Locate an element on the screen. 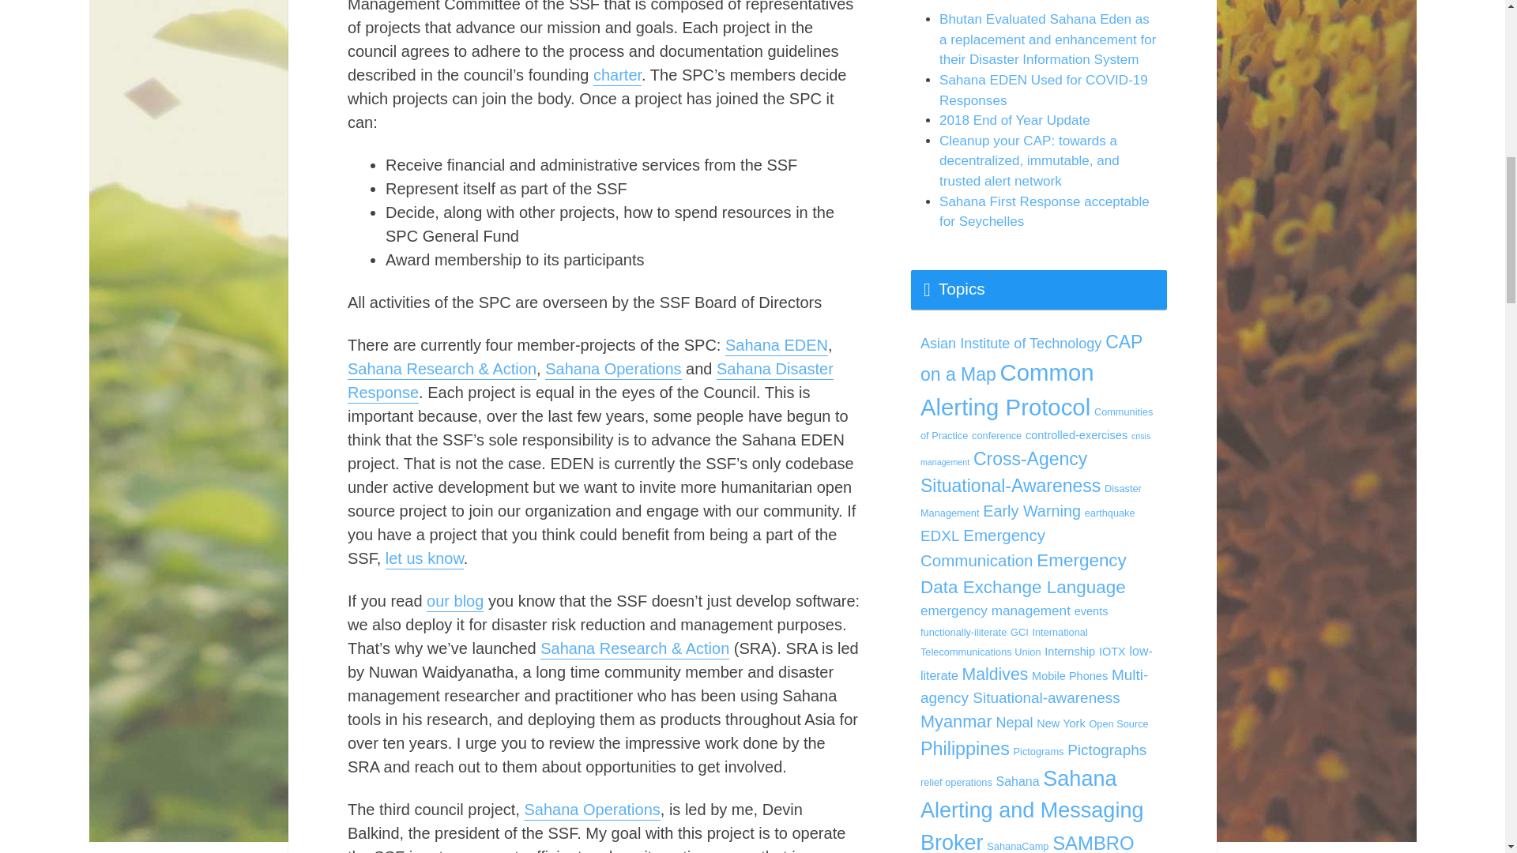 The height and width of the screenshot is (853, 1517). Sahana Operations is located at coordinates (613, 370).